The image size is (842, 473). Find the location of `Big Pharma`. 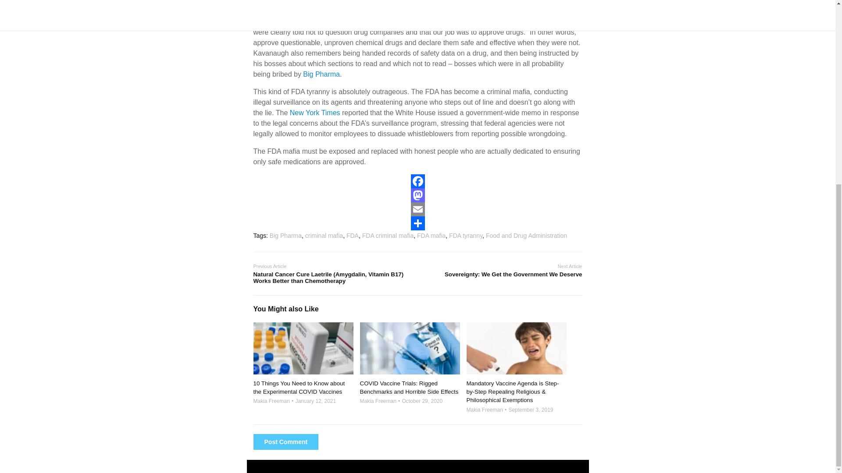

Big Pharma is located at coordinates (321, 74).